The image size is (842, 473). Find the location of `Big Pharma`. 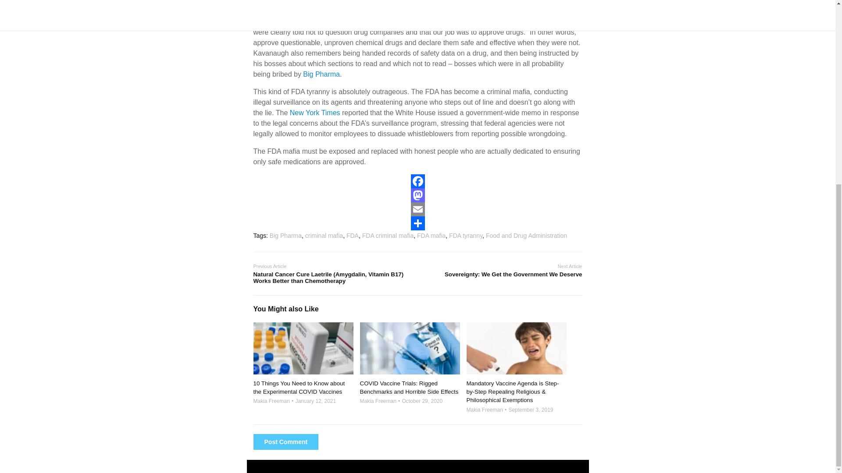

Big Pharma is located at coordinates (321, 74).